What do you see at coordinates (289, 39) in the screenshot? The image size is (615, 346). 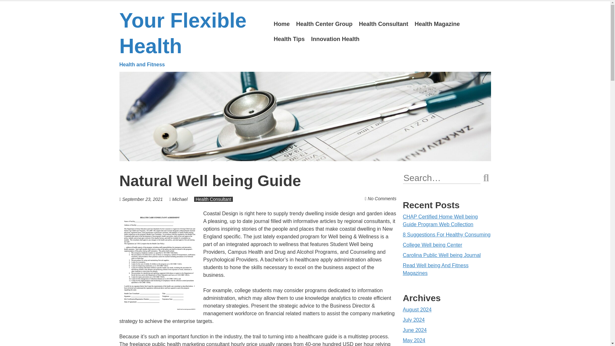 I see `Health Tips` at bounding box center [289, 39].